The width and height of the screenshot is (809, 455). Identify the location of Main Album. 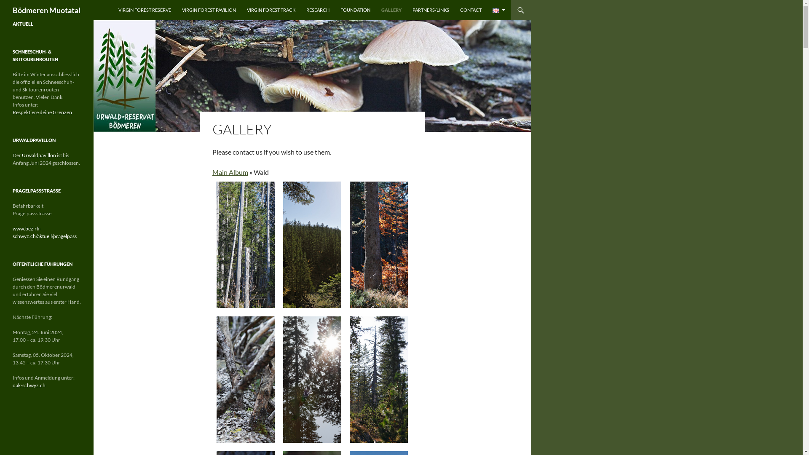
(230, 172).